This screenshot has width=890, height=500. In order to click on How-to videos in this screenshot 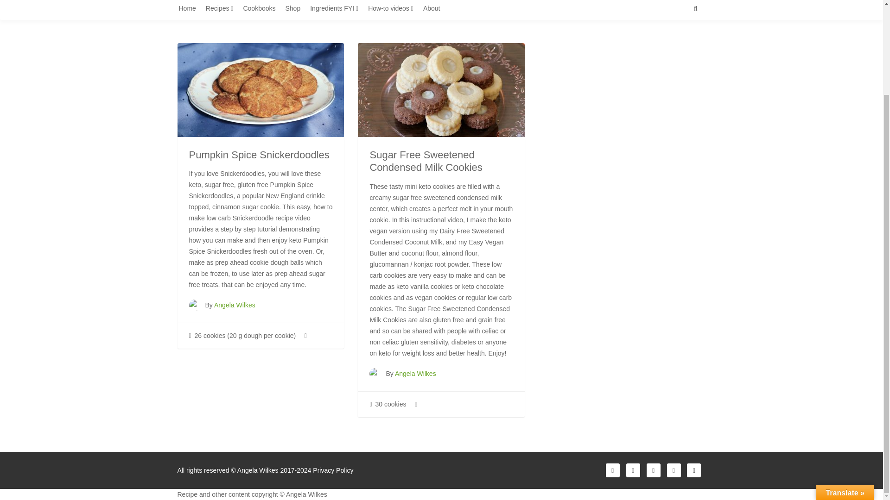, I will do `click(394, 10)`.